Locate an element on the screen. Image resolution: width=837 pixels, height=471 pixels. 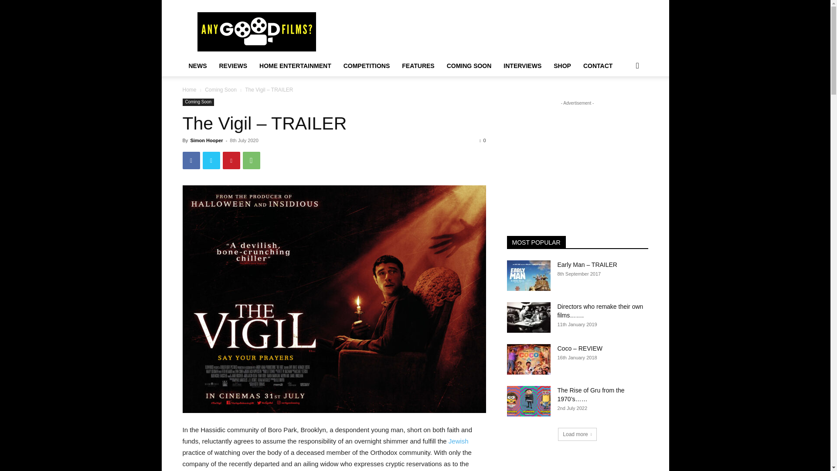
Coming Soon is located at coordinates (198, 102).